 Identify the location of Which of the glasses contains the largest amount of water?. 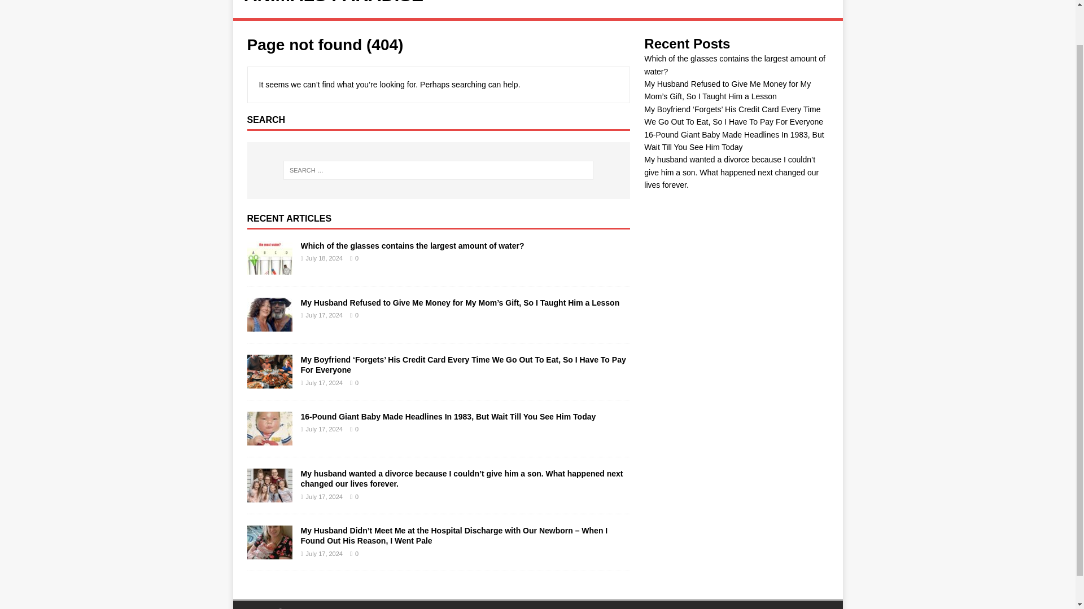
(734, 64).